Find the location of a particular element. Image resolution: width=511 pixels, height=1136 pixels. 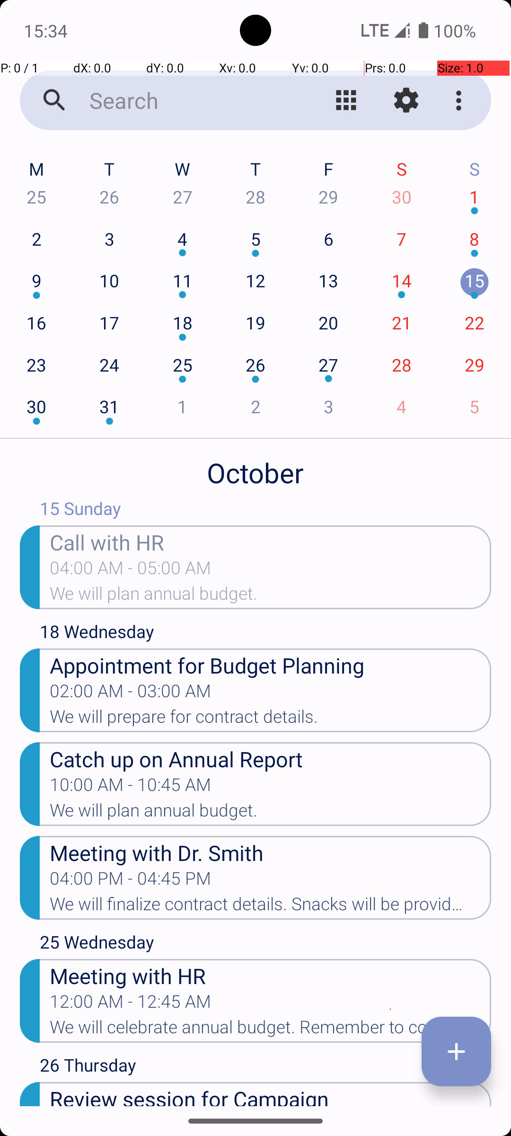

25 Wednesday is located at coordinates (265, 944).